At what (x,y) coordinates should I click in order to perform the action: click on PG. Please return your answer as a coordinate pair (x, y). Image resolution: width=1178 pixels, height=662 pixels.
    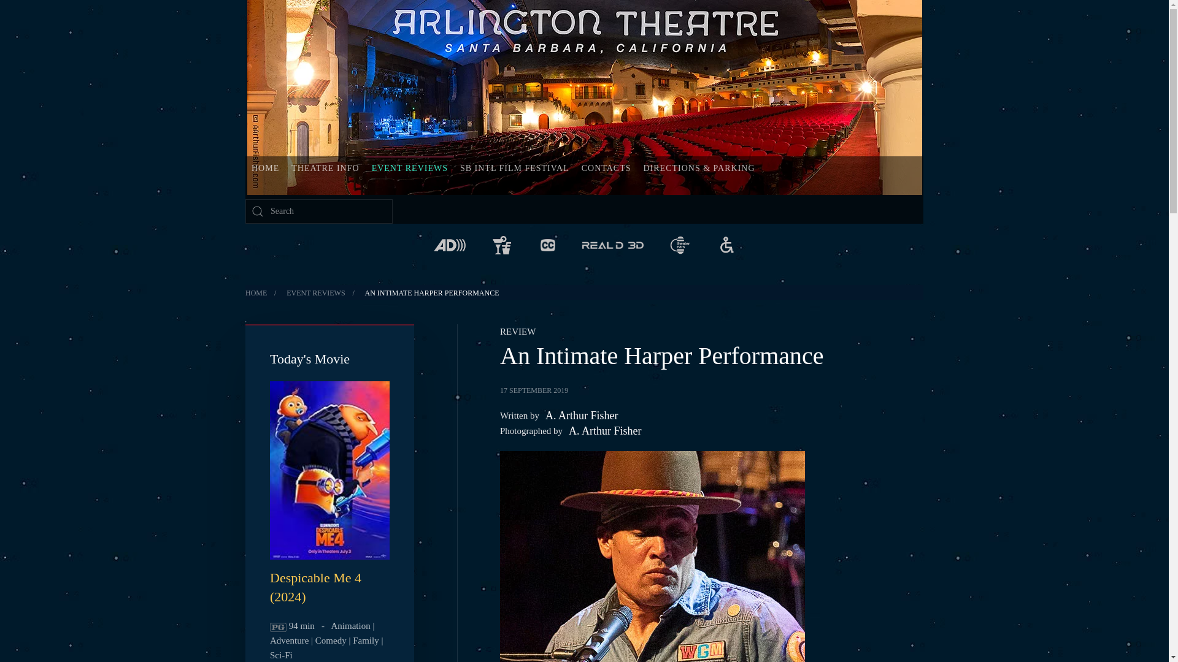
    Looking at the image, I should click on (277, 628).